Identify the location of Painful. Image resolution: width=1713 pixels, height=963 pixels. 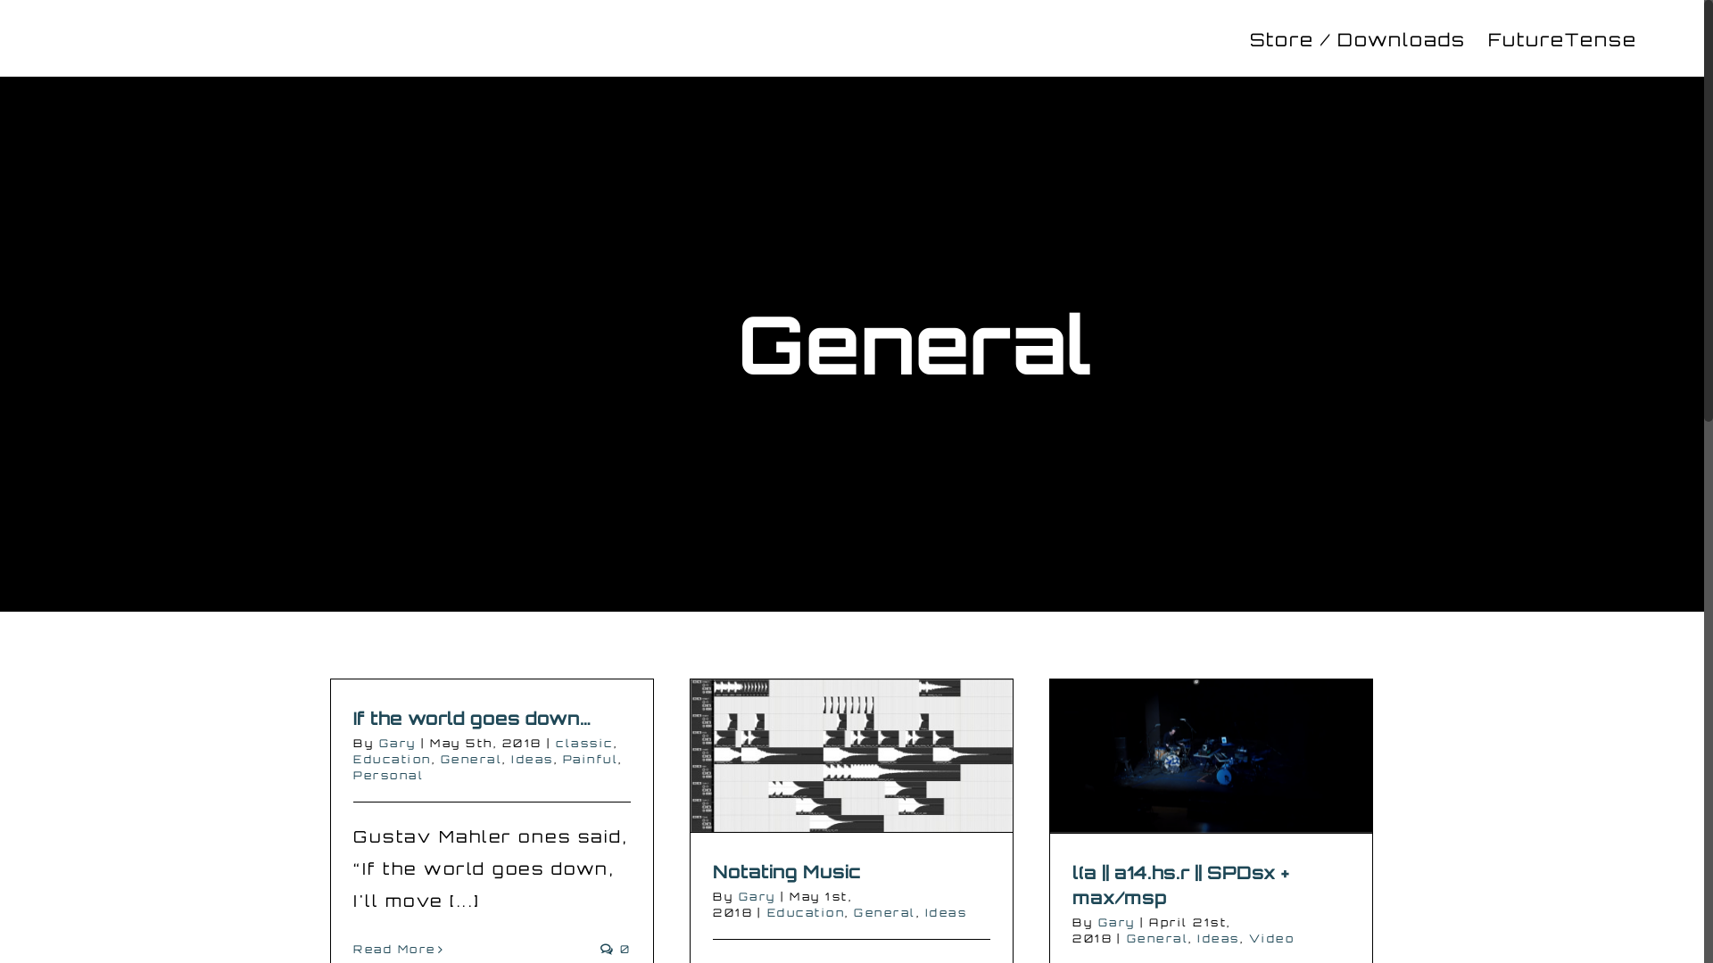
(591, 760).